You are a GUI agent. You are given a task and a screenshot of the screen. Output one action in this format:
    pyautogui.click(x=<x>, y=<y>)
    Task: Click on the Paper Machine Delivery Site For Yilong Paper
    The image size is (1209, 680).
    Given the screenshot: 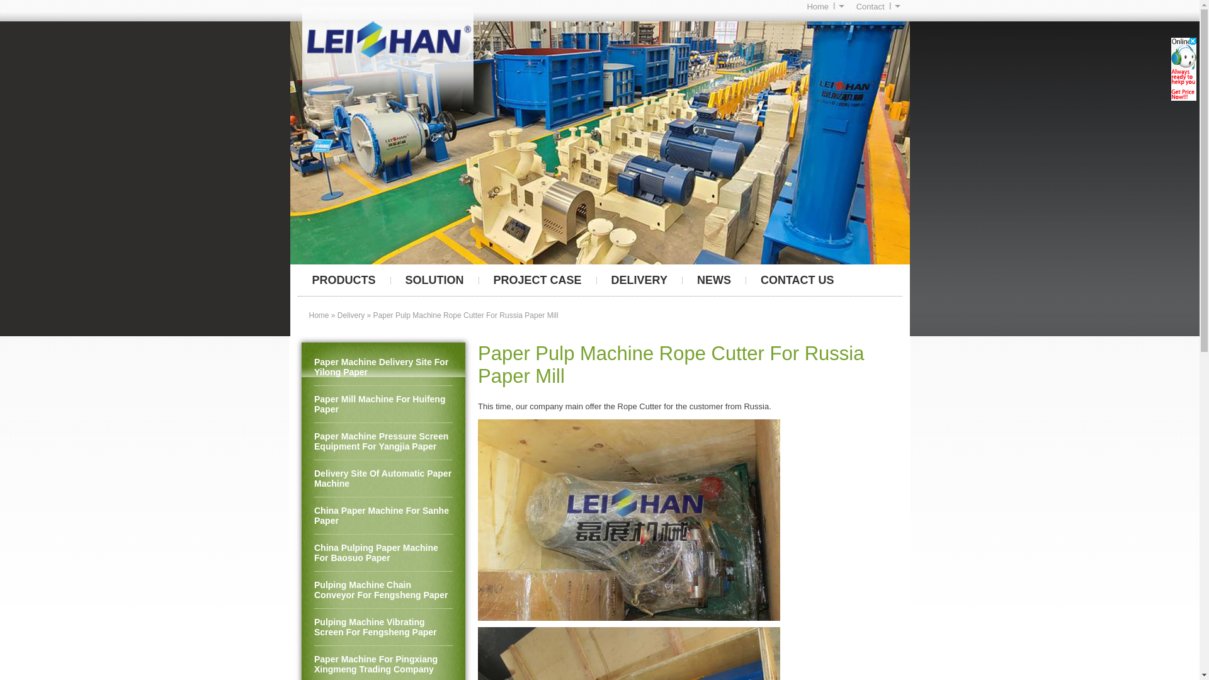 What is the action you would take?
    pyautogui.click(x=383, y=368)
    